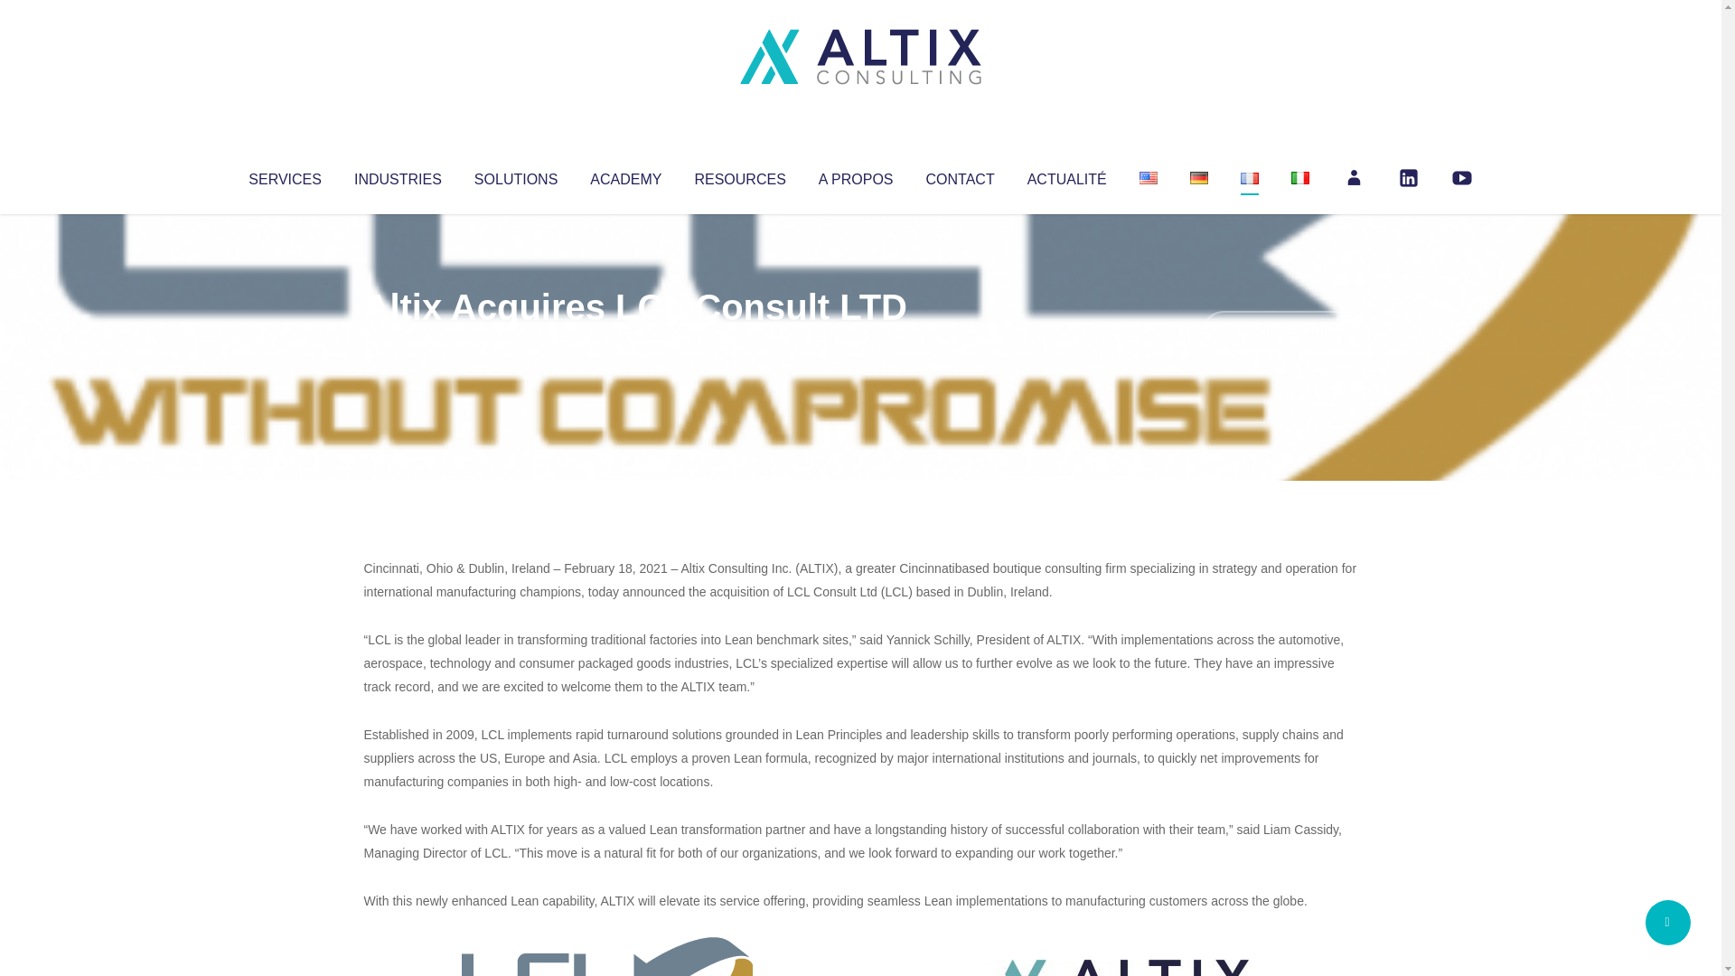  I want to click on Uncategorized, so click(632, 343).